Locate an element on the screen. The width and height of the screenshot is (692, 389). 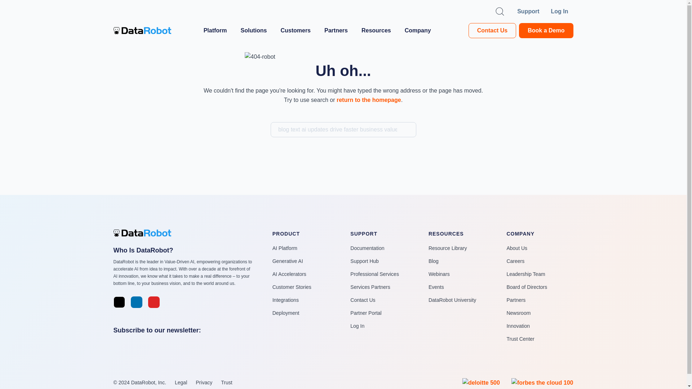
 blog text ai updates drive faster business value  is located at coordinates (343, 130).